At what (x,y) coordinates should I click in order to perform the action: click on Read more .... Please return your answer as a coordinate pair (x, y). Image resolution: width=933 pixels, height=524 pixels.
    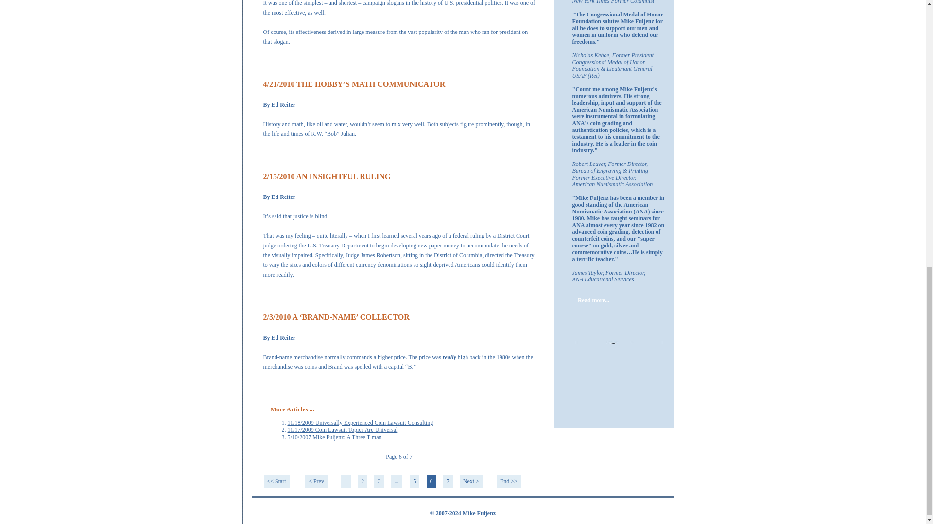
    Looking at the image, I should click on (284, 63).